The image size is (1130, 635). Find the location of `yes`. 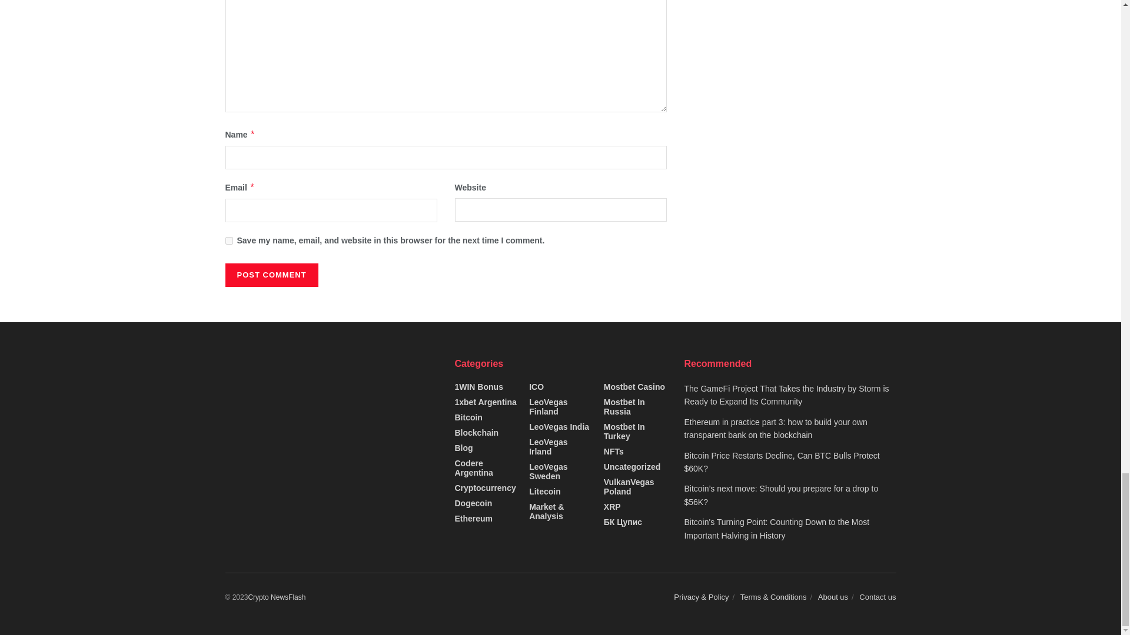

yes is located at coordinates (228, 240).